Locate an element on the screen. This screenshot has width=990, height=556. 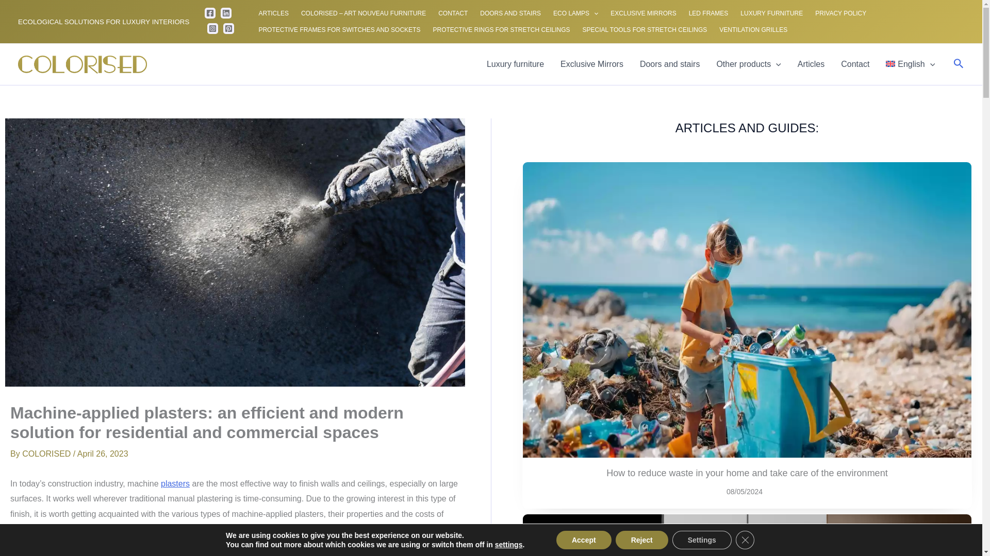
View all posts by COLORISED is located at coordinates (47, 453).